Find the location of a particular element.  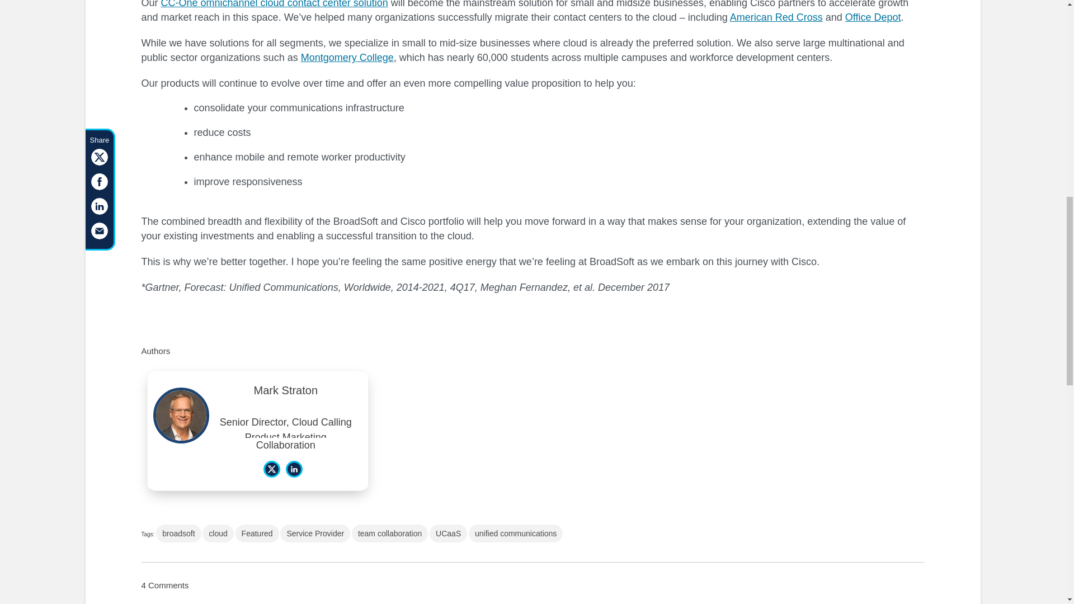

unified communications is located at coordinates (516, 534).